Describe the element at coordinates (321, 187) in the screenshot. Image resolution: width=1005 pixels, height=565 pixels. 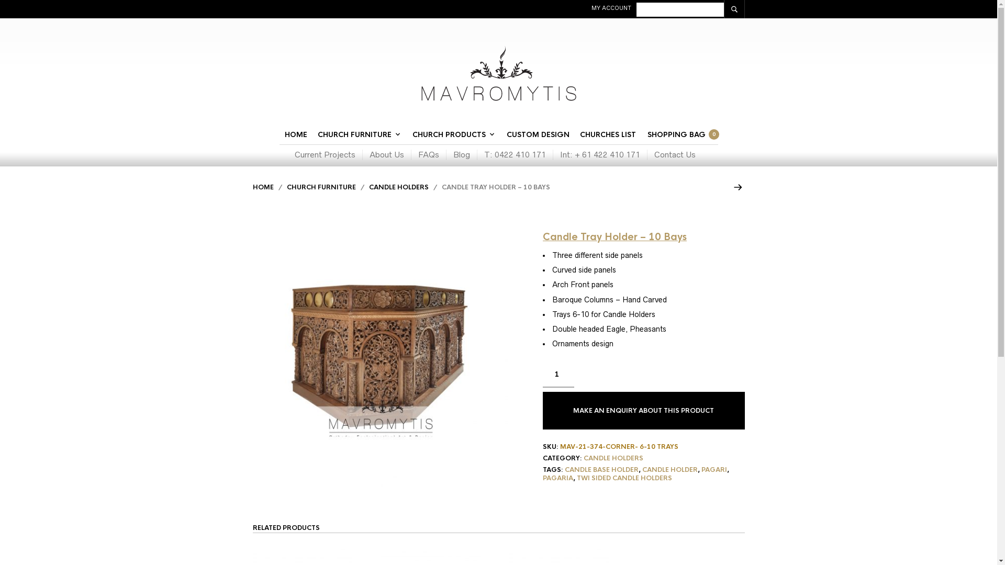
I see `CHURCH FURNITURE` at that location.